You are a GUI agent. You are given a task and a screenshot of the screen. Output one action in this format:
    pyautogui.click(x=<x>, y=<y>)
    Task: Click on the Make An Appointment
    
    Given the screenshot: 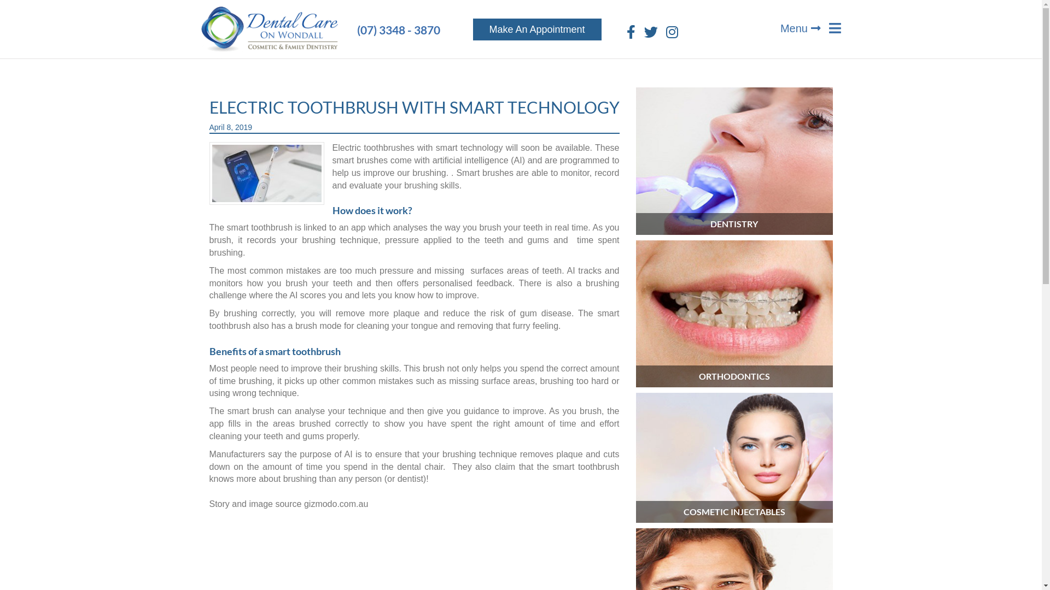 What is the action you would take?
    pyautogui.click(x=537, y=29)
    